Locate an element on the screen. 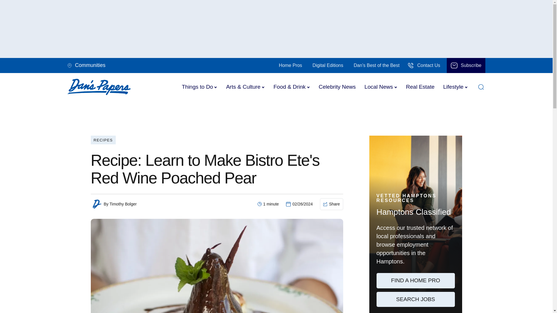  Communities is located at coordinates (89, 65).